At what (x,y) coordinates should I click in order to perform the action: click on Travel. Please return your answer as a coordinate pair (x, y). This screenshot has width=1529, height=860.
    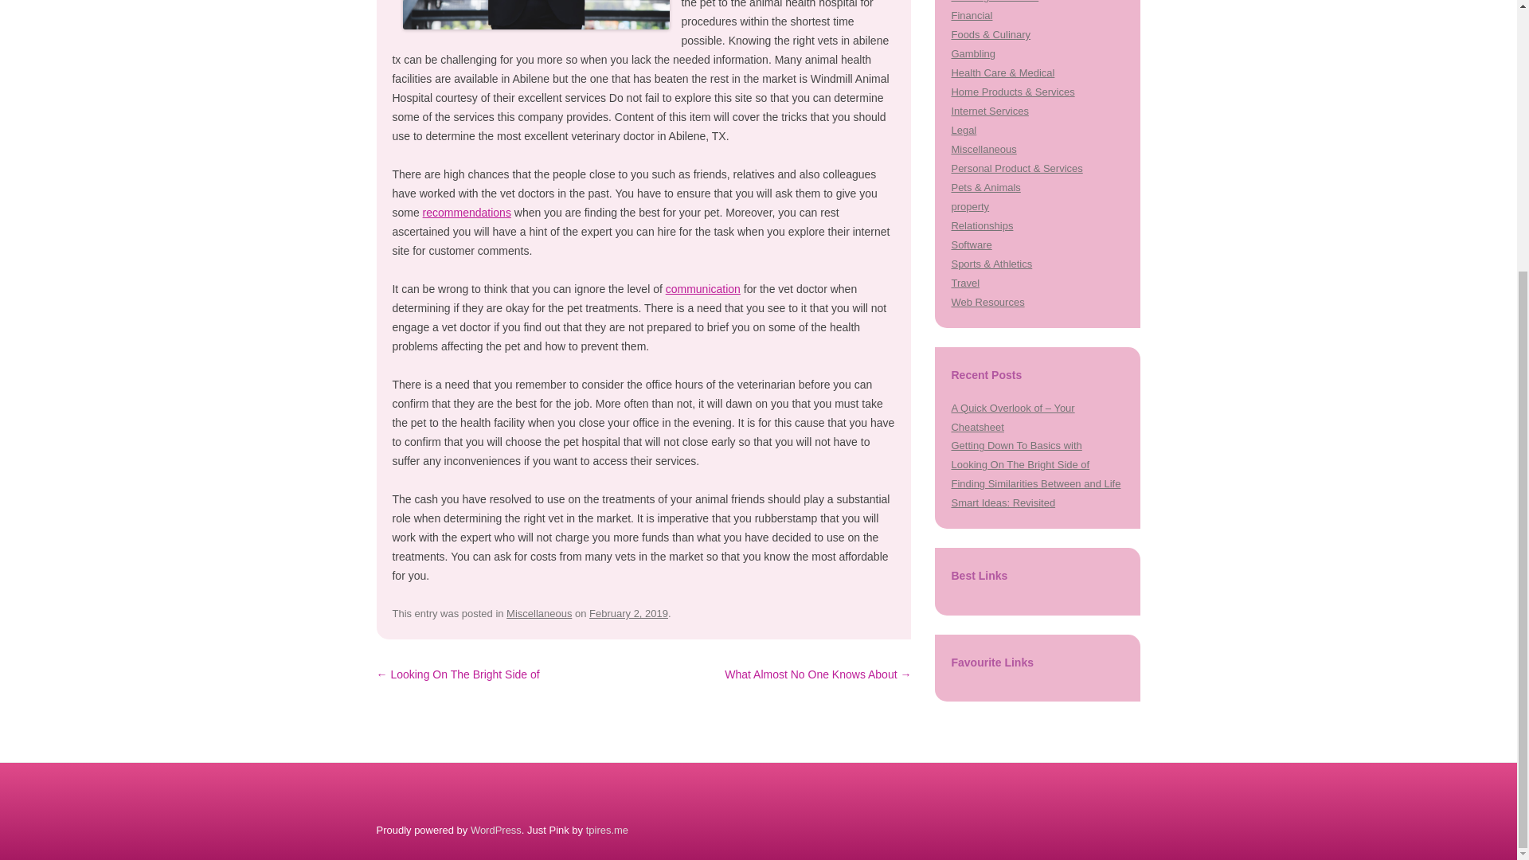
    Looking at the image, I should click on (965, 282).